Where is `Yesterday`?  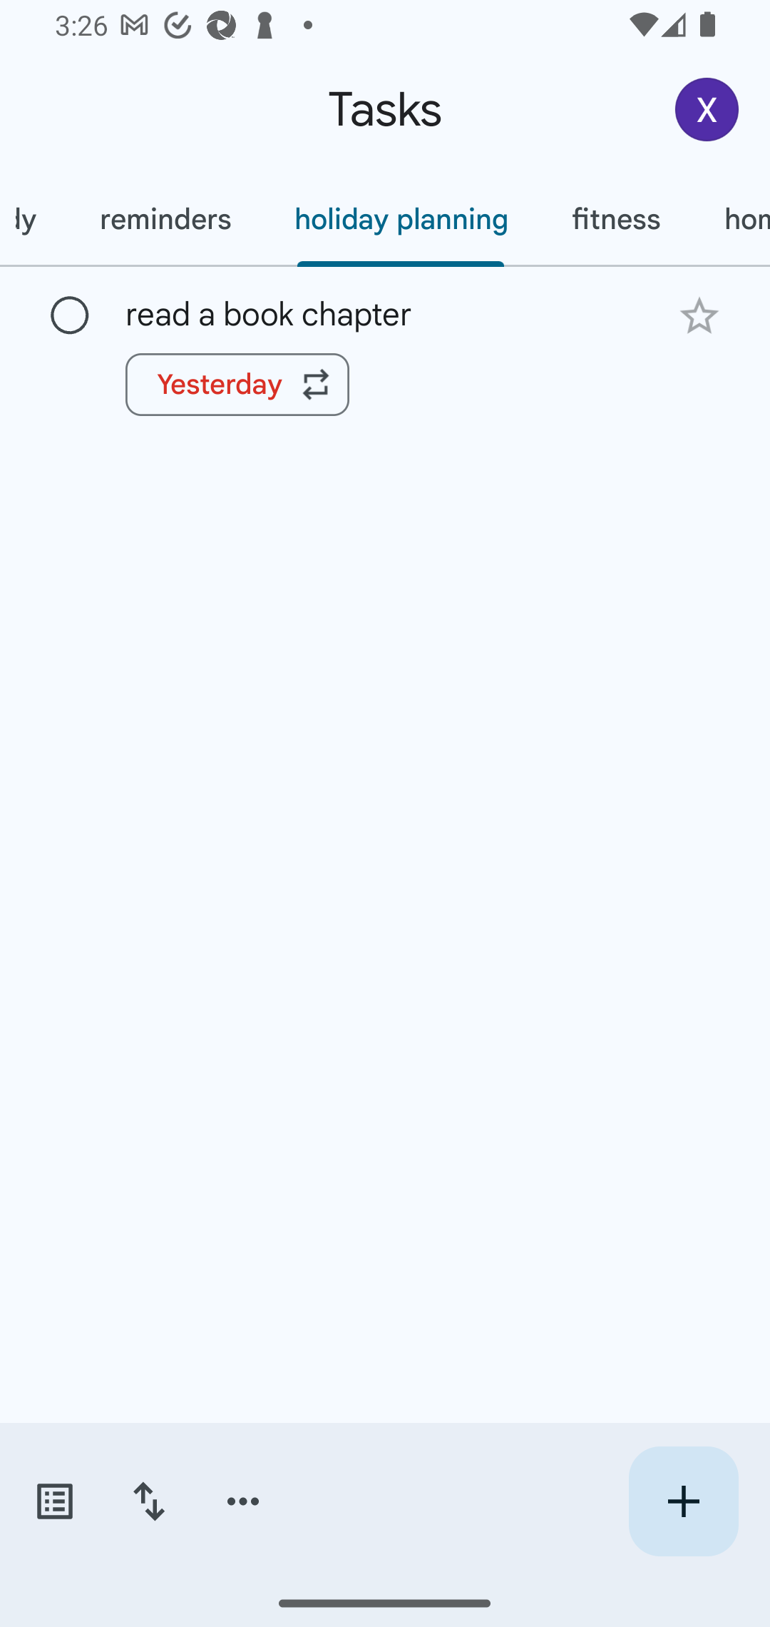
Yesterday is located at coordinates (237, 384).